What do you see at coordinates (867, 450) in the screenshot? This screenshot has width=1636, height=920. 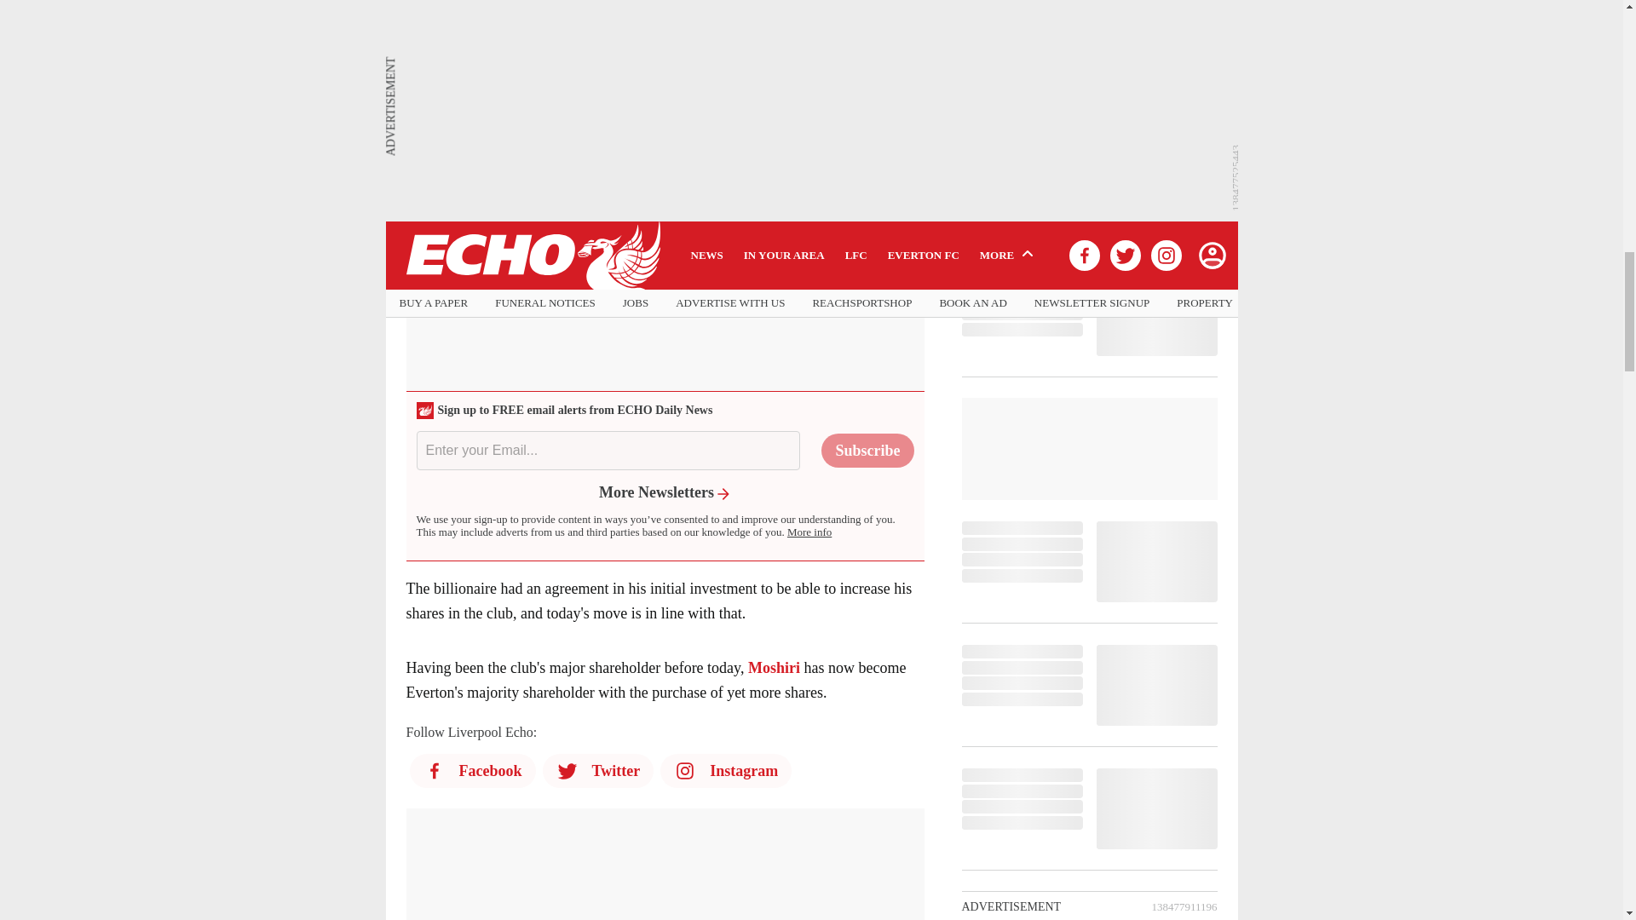 I see `Subscribe` at bounding box center [867, 450].